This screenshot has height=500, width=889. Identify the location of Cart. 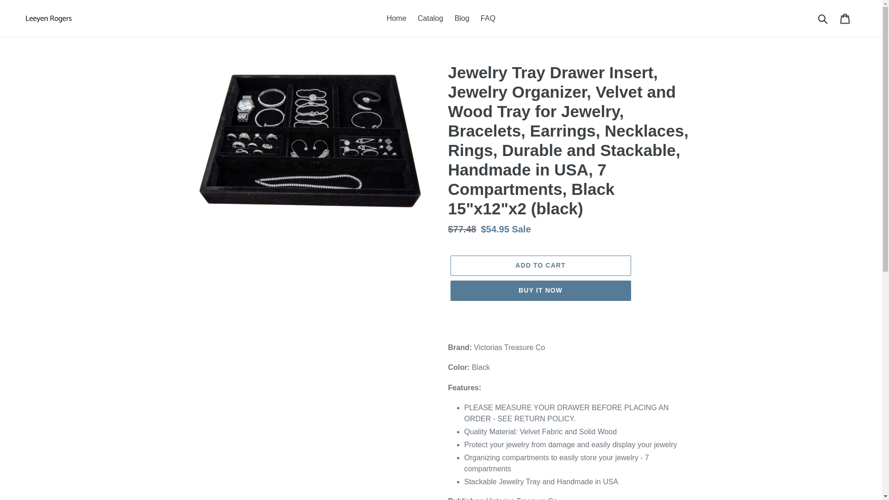
(845, 19).